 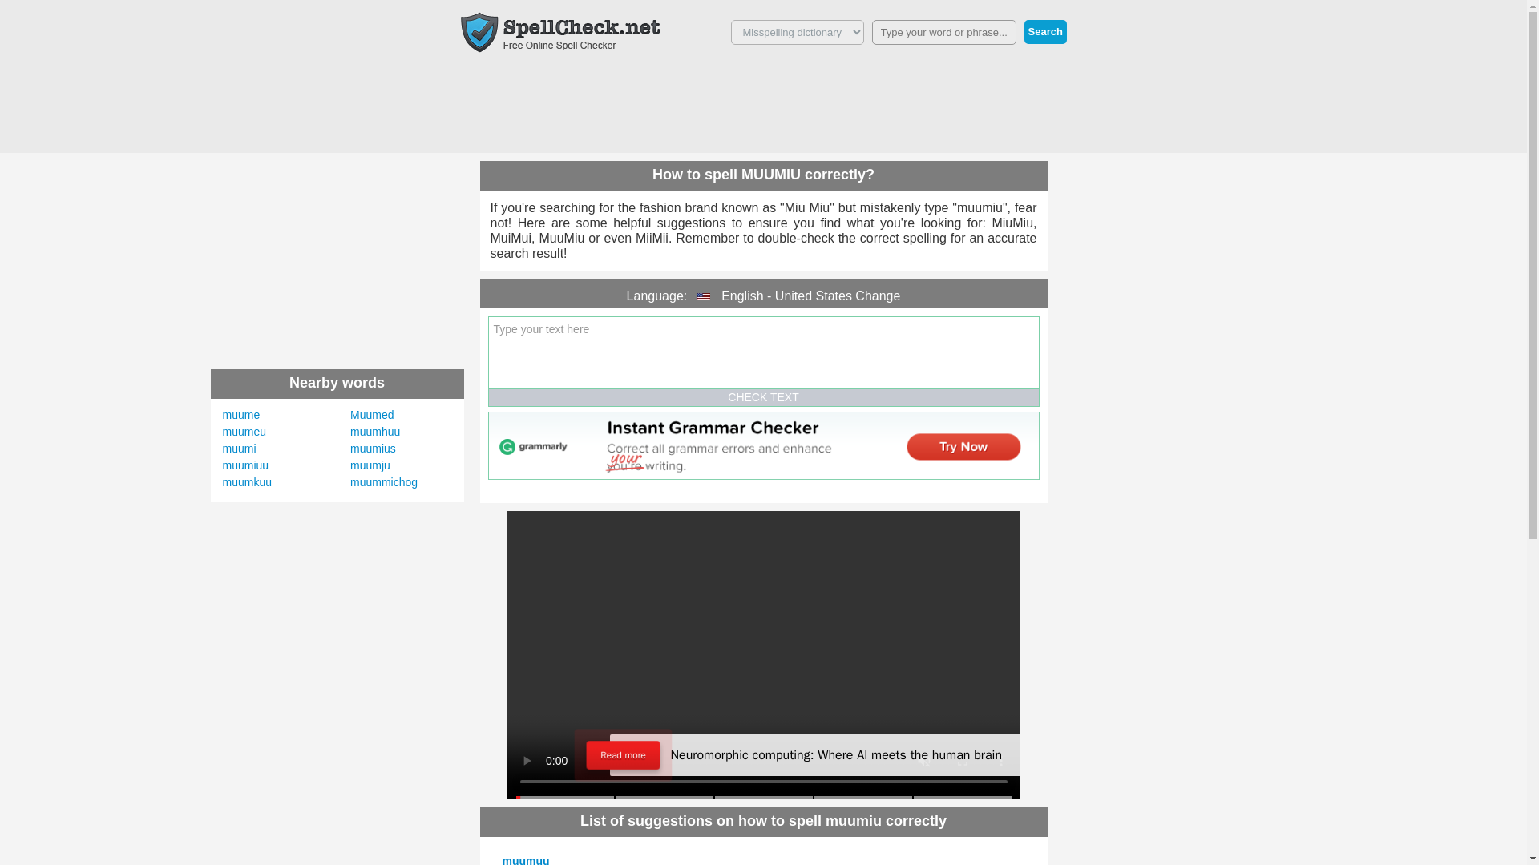 I want to click on muume, so click(x=241, y=414).